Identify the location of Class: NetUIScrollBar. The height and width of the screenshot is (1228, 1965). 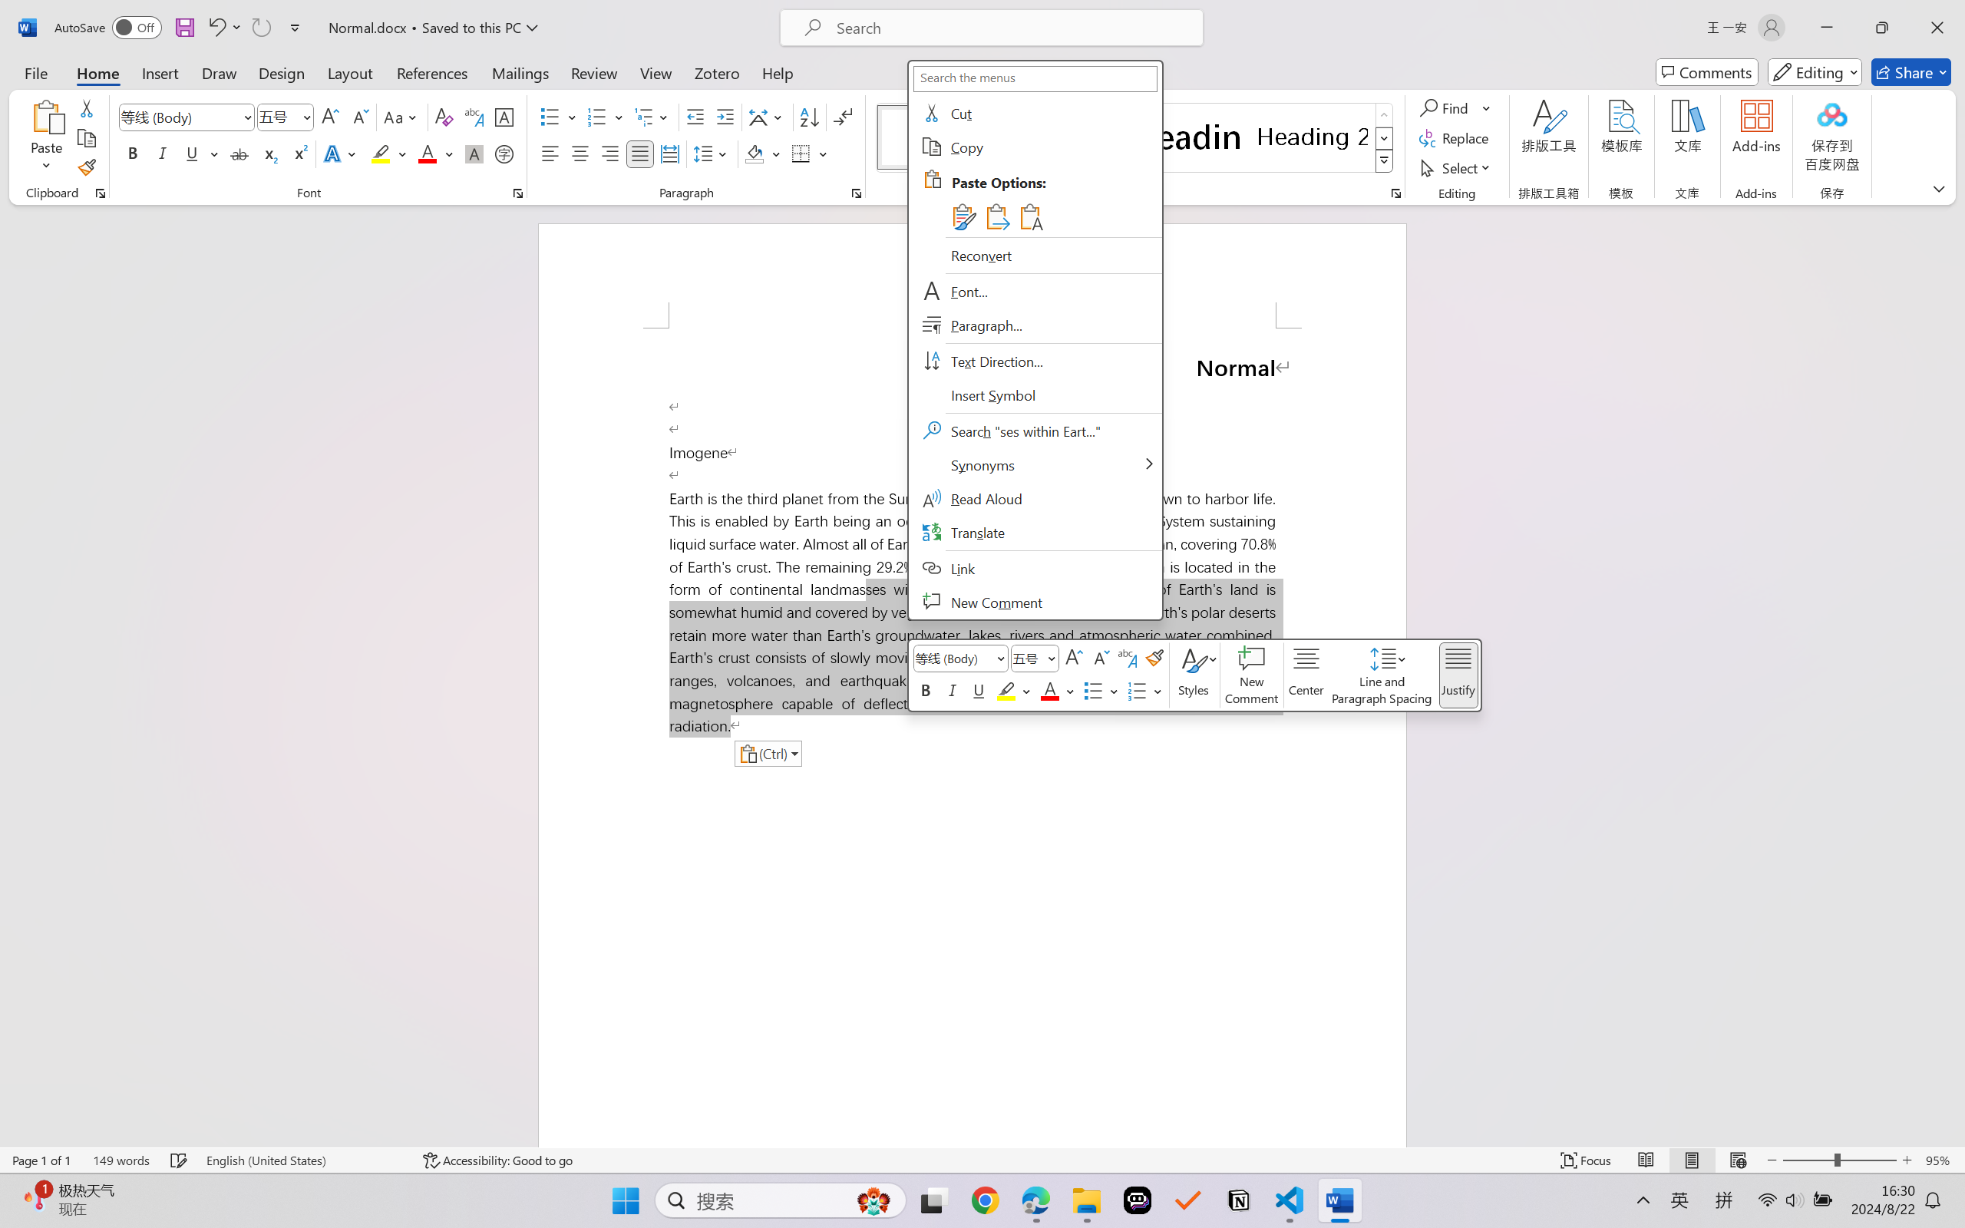
(1955, 675).